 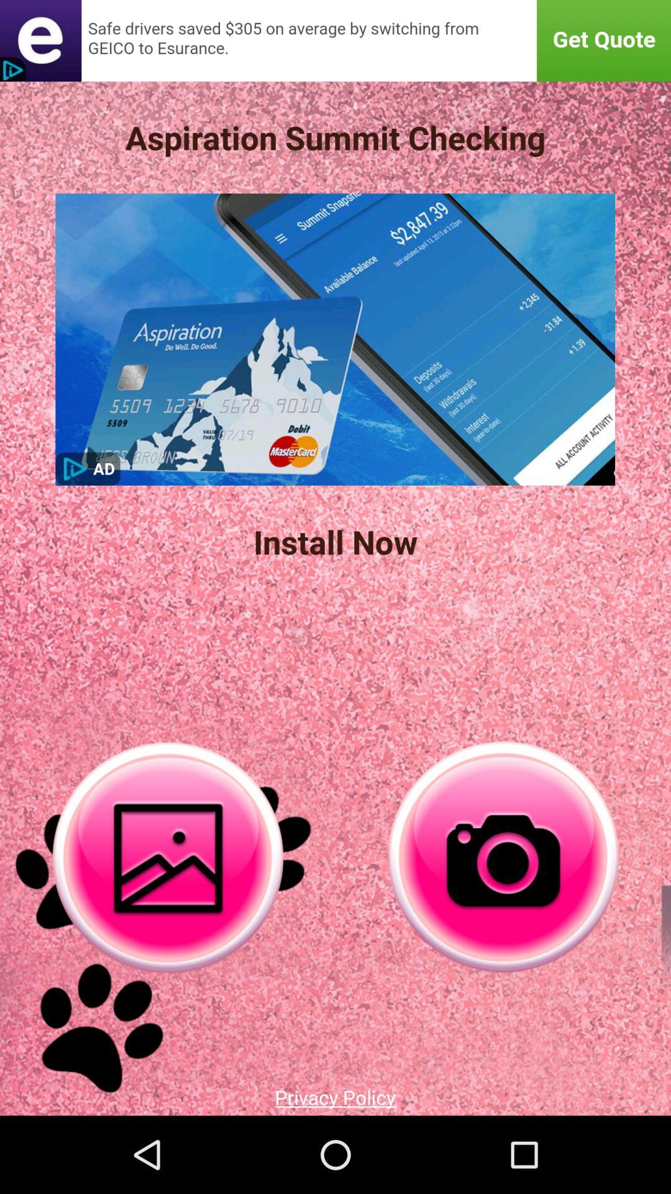 I want to click on snap shot, so click(x=168, y=857).